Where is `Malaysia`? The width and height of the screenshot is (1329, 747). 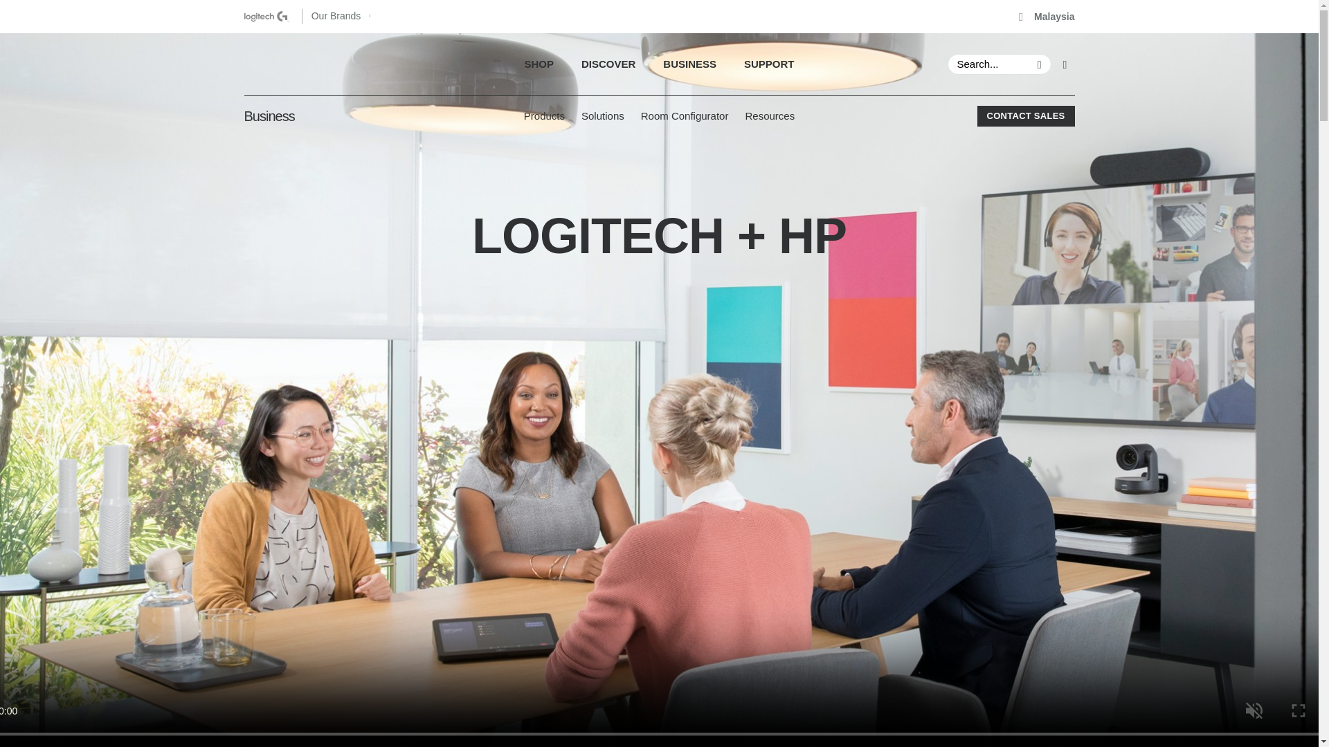
Malaysia is located at coordinates (659, 64).